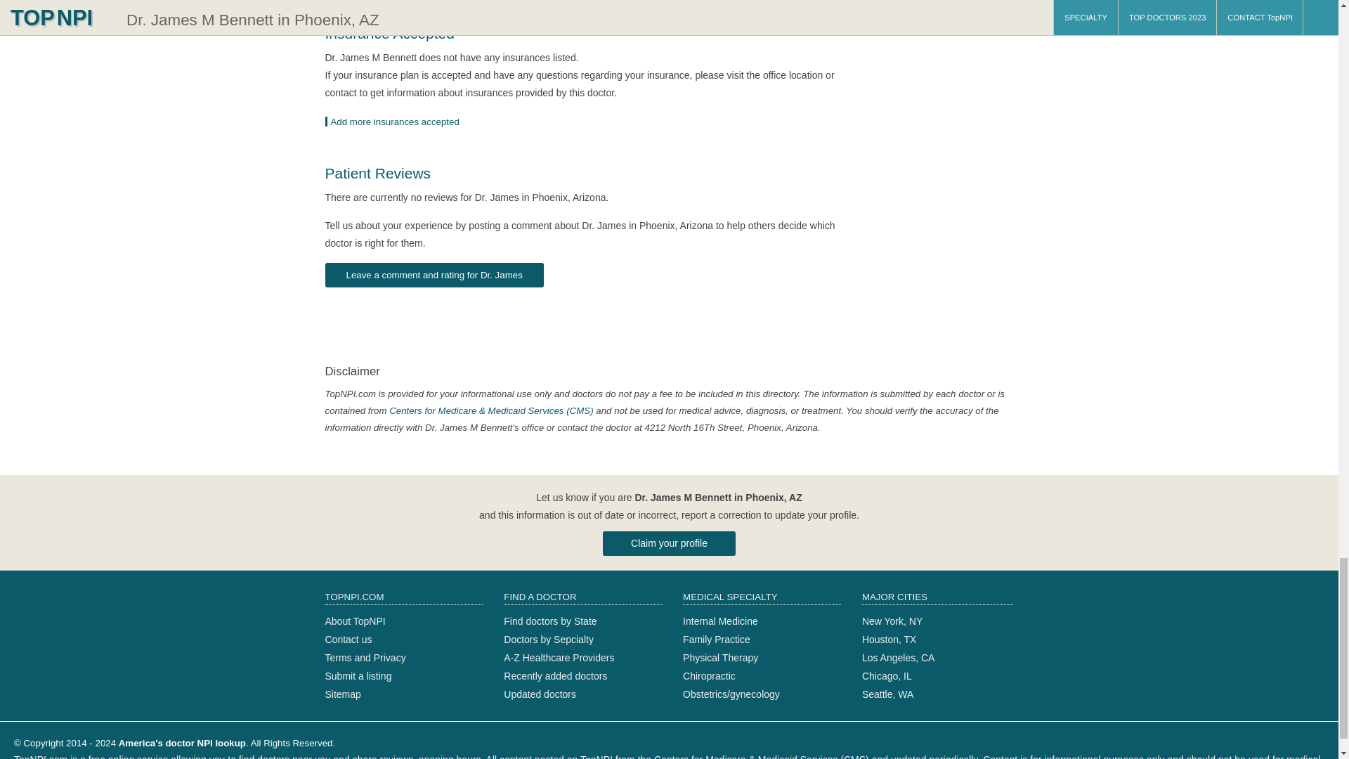 The image size is (1349, 759). Describe the element at coordinates (397, 122) in the screenshot. I see `Update location` at that location.